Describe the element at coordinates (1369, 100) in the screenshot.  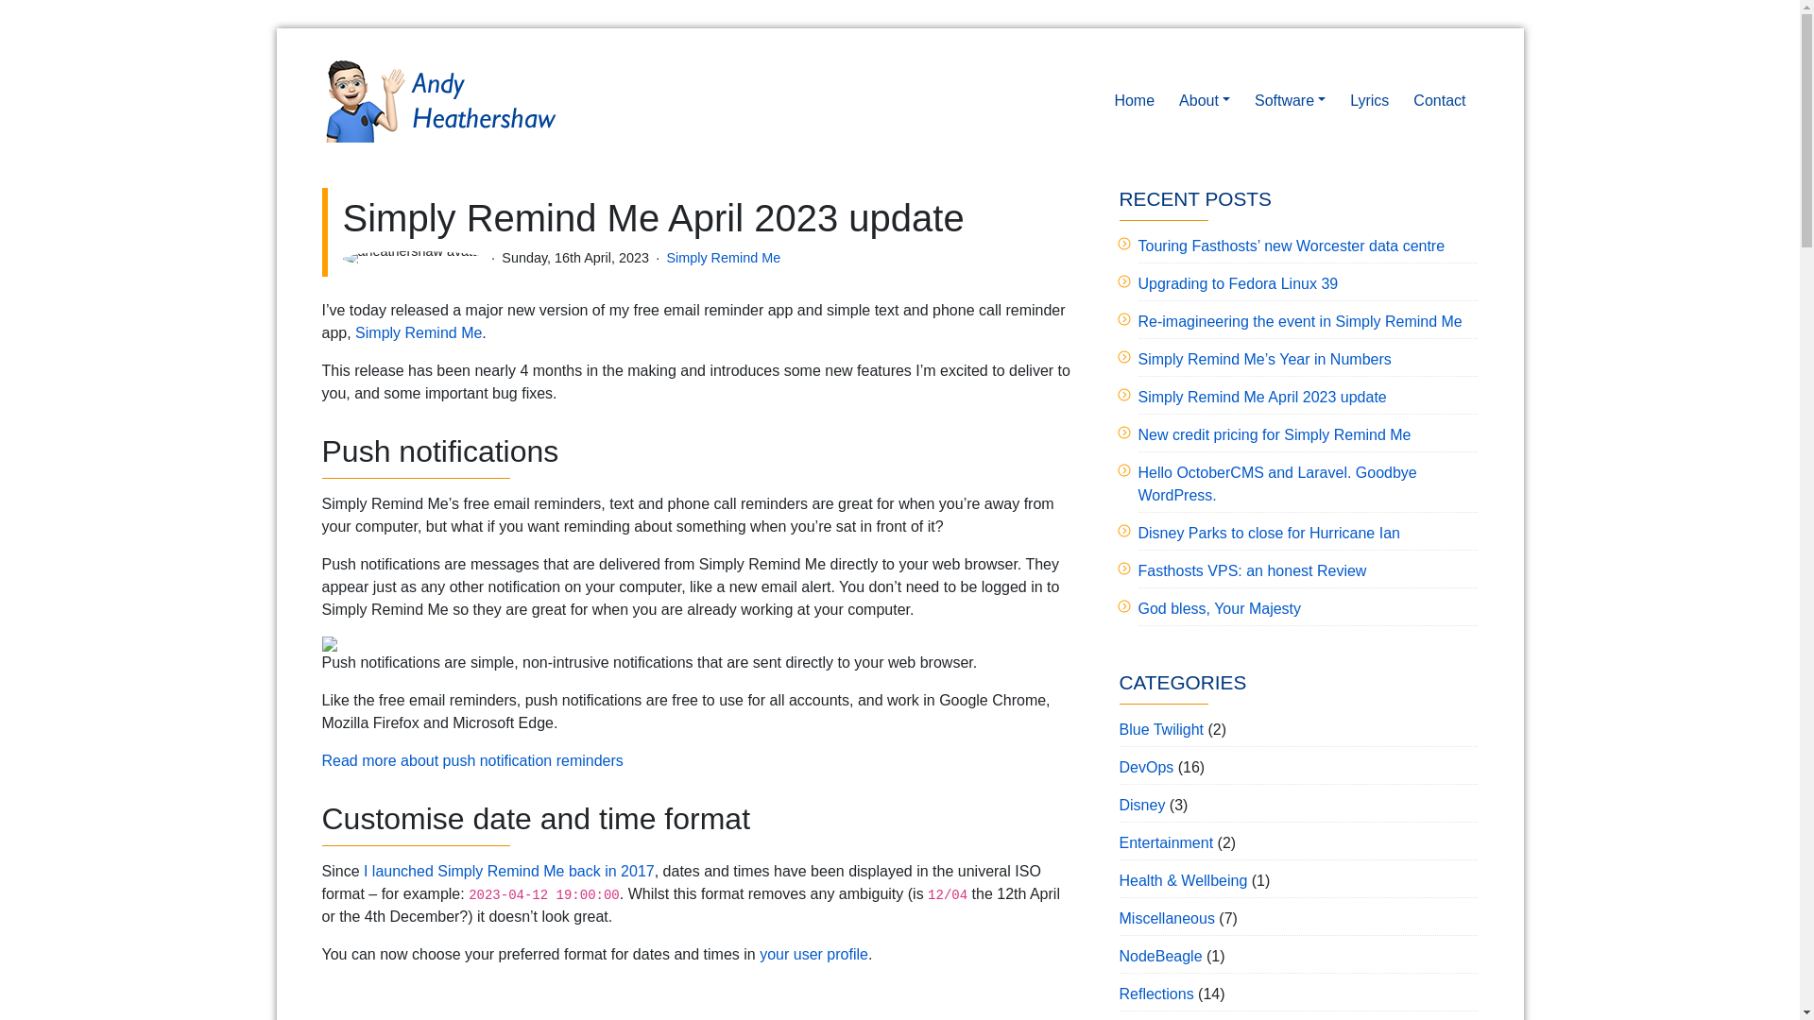
I see `Lyrics` at that location.